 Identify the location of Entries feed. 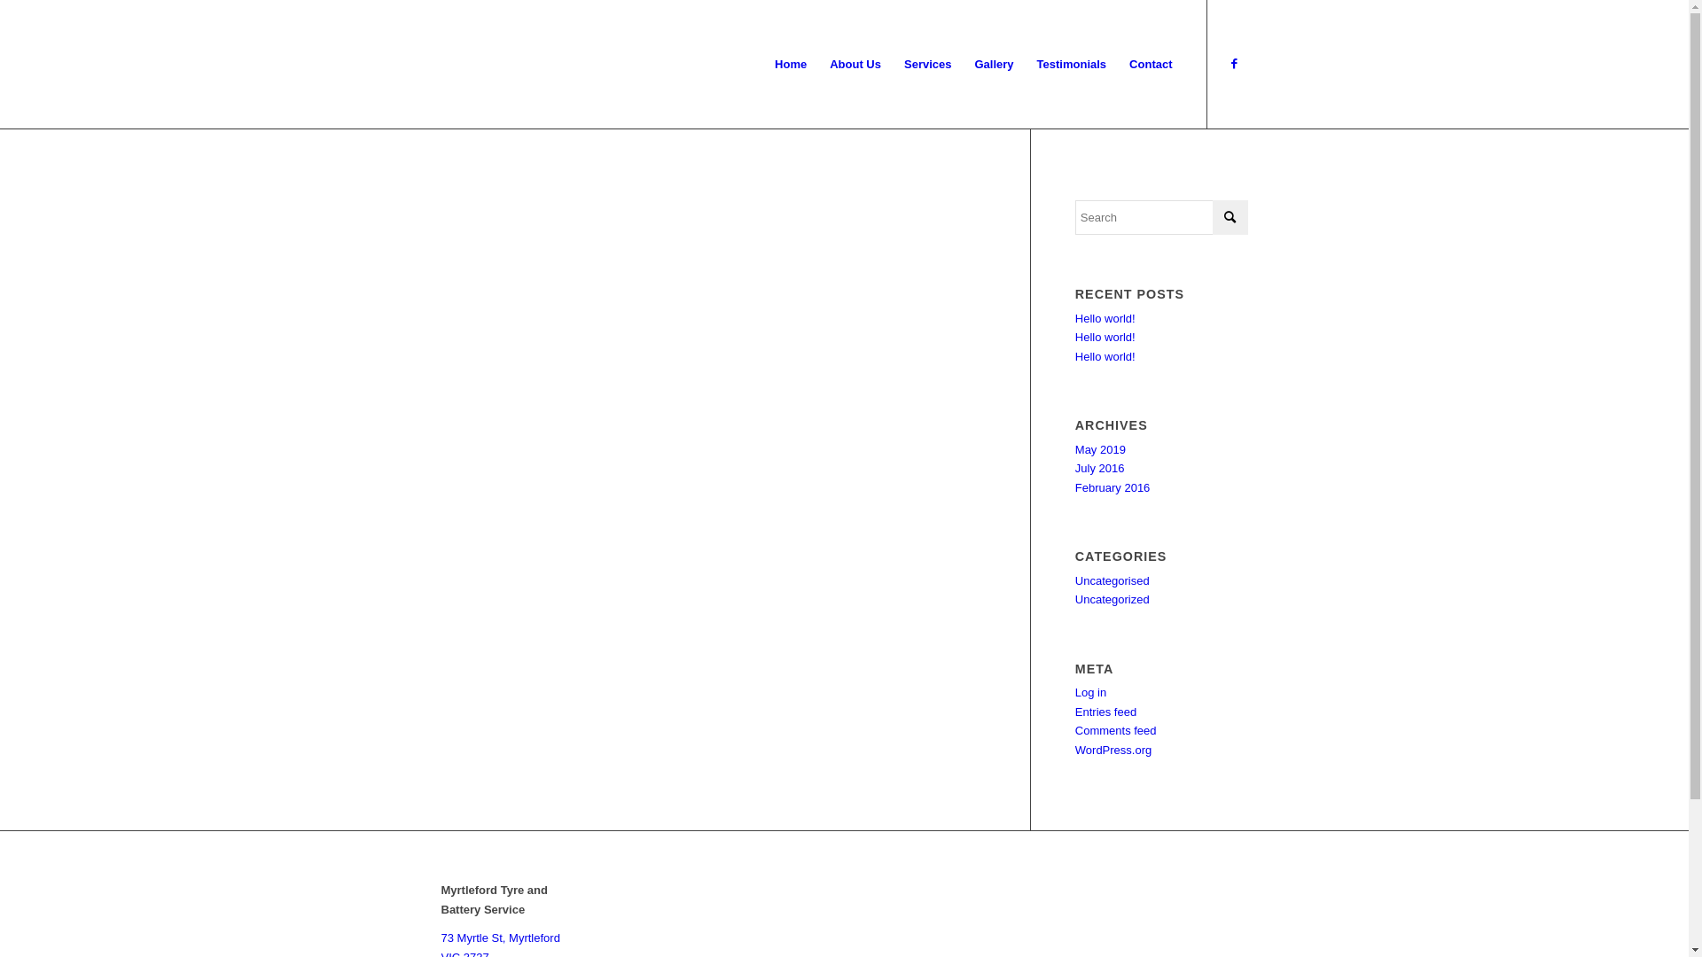
(1106, 712).